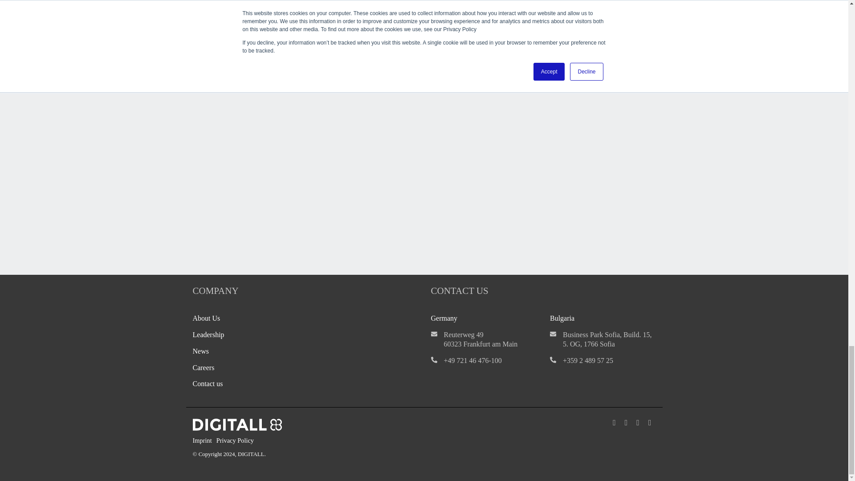 The height and width of the screenshot is (481, 855). Describe the element at coordinates (208, 335) in the screenshot. I see `Leadership` at that location.